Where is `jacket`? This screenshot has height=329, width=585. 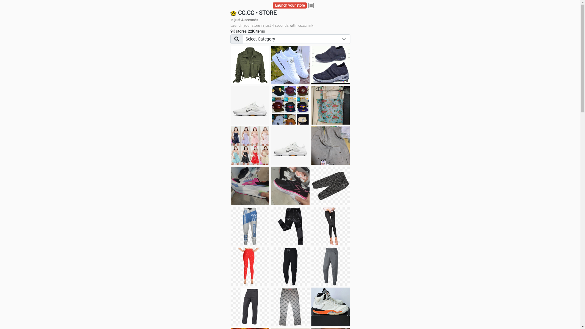
jacket is located at coordinates (250, 65).